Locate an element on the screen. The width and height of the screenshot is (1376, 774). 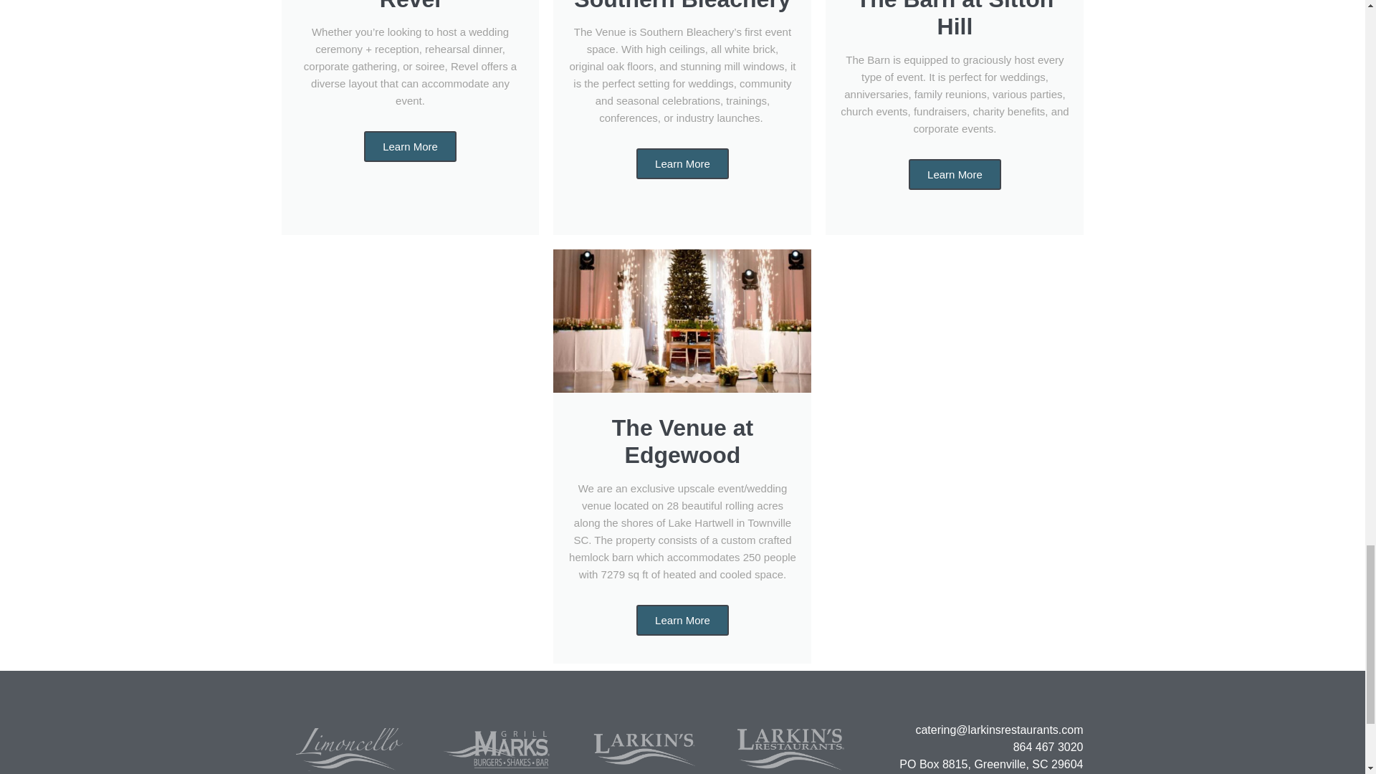
Learn More is located at coordinates (682, 163).